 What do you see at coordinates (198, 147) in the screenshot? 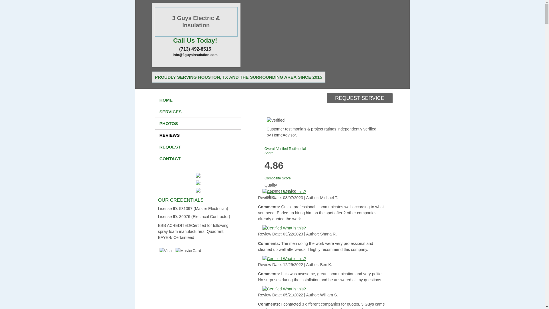
I see `REQUEST` at bounding box center [198, 147].